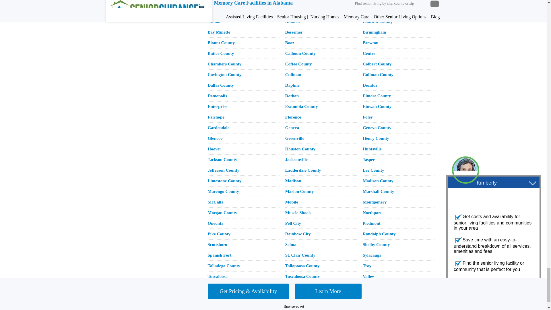 This screenshot has height=310, width=551. What do you see at coordinates (294, 32) in the screenshot?
I see `Bessemer` at bounding box center [294, 32].